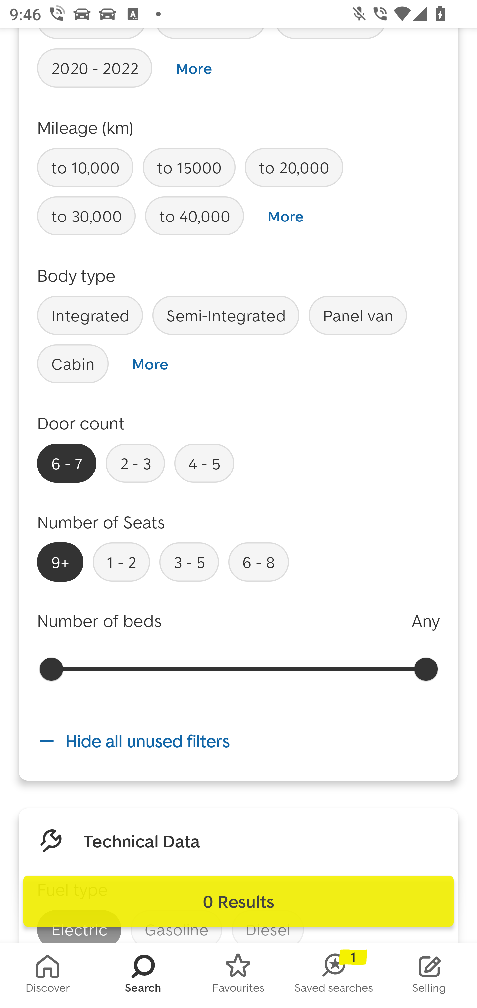  What do you see at coordinates (90, 315) in the screenshot?
I see `Integrated` at bounding box center [90, 315].